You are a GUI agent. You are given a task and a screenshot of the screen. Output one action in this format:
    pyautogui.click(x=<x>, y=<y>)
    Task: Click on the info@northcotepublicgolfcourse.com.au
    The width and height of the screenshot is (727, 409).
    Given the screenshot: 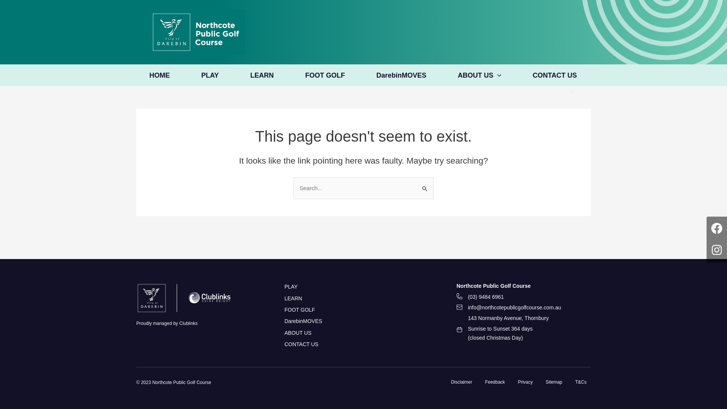 What is the action you would take?
    pyautogui.click(x=509, y=308)
    